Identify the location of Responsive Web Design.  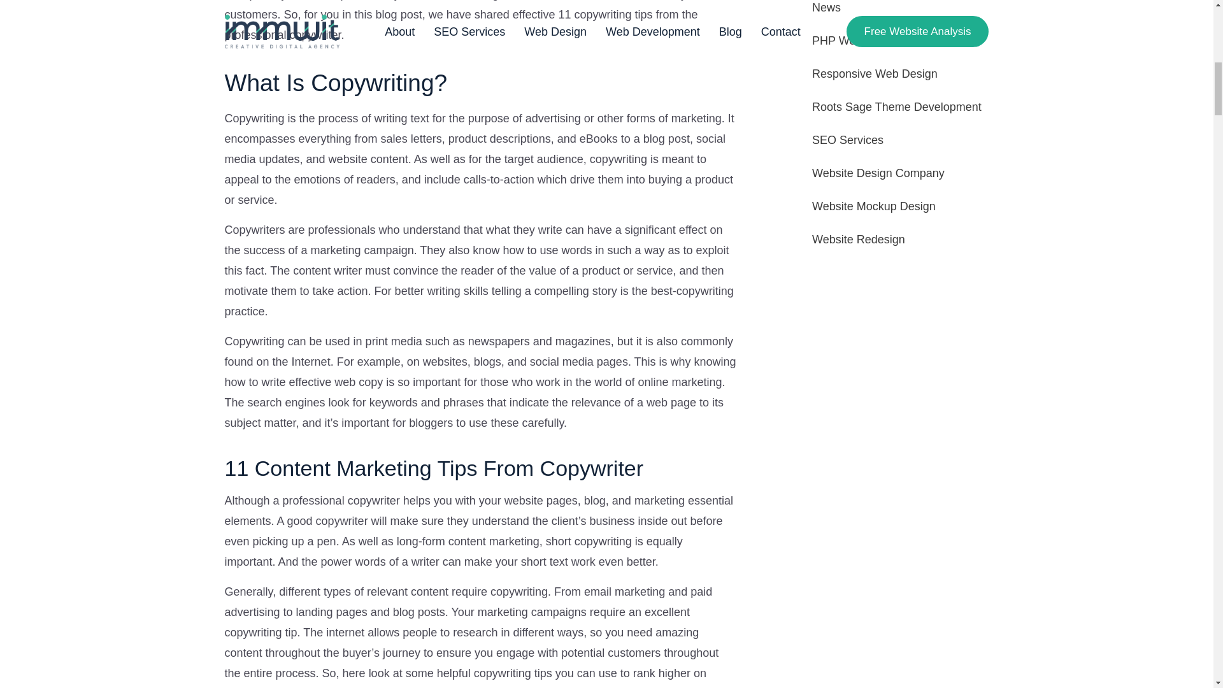
(875, 74).